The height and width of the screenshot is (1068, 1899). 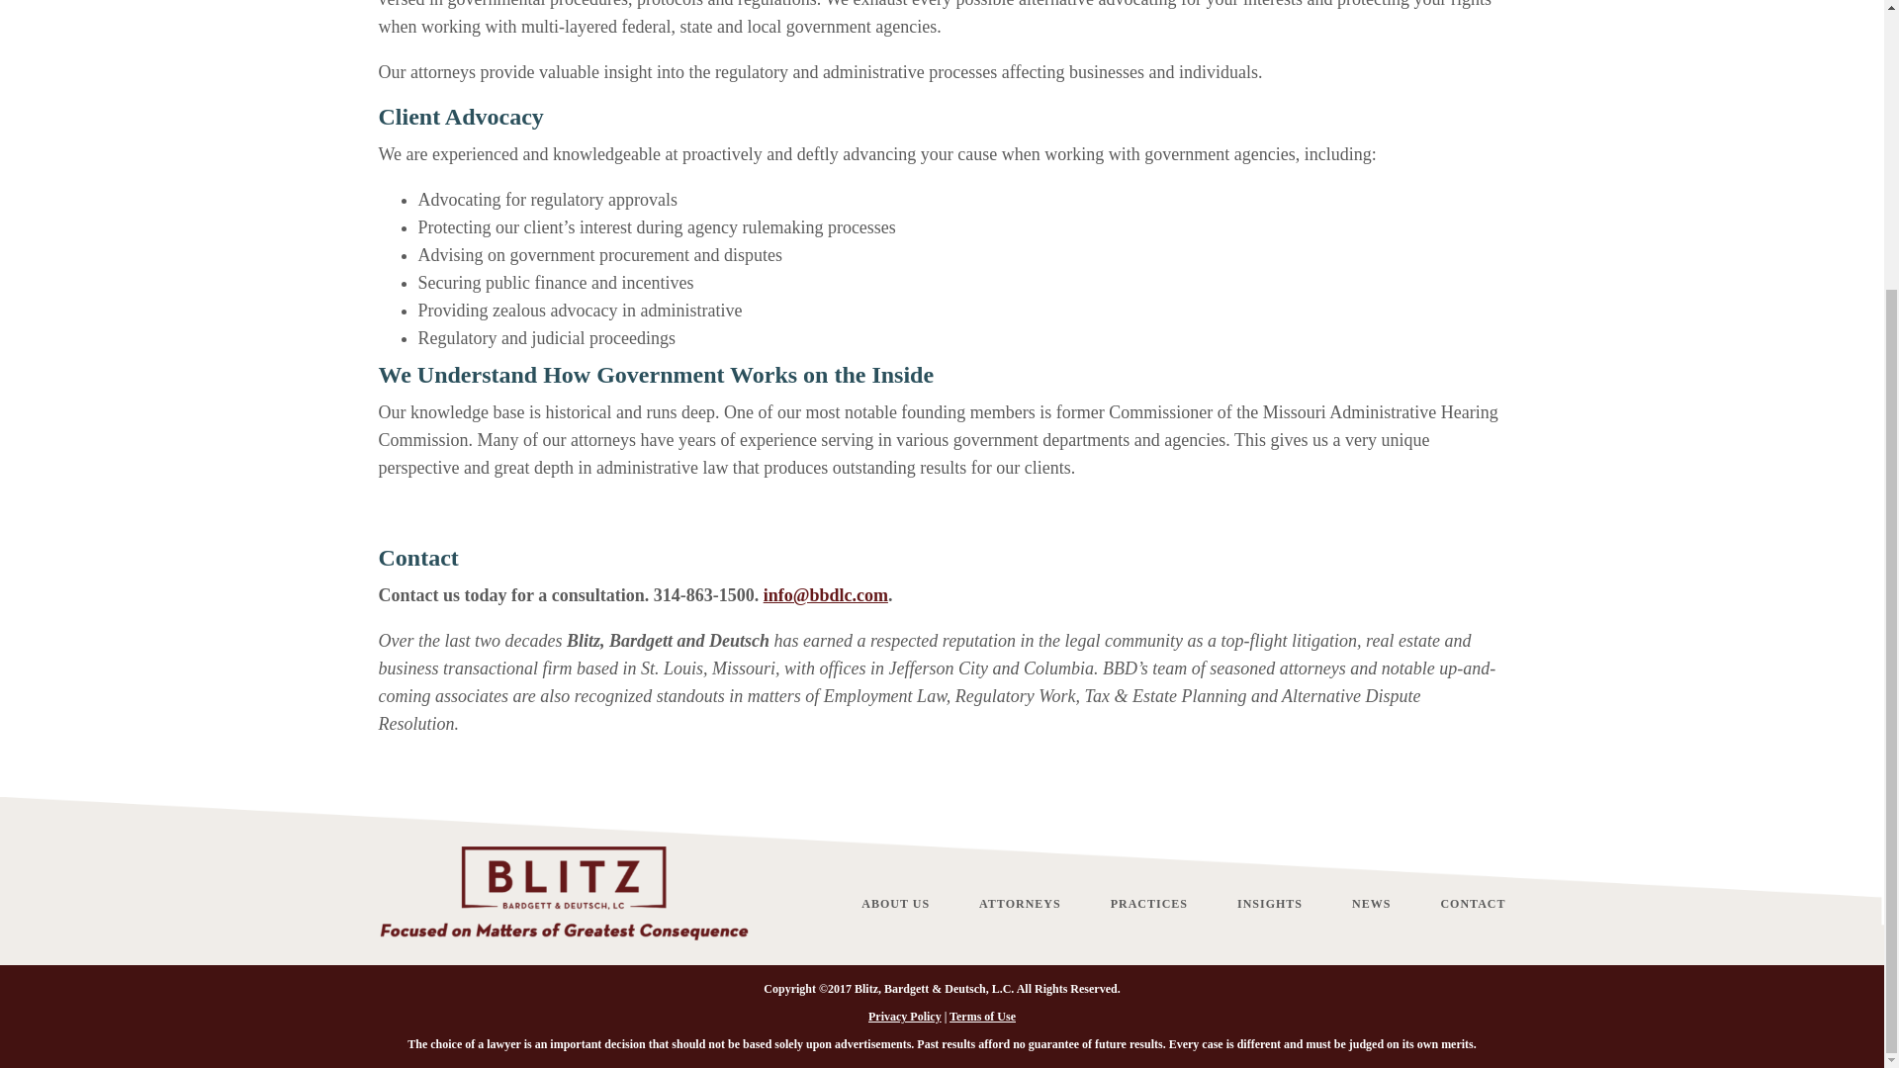 I want to click on PRACTICES, so click(x=1149, y=903).